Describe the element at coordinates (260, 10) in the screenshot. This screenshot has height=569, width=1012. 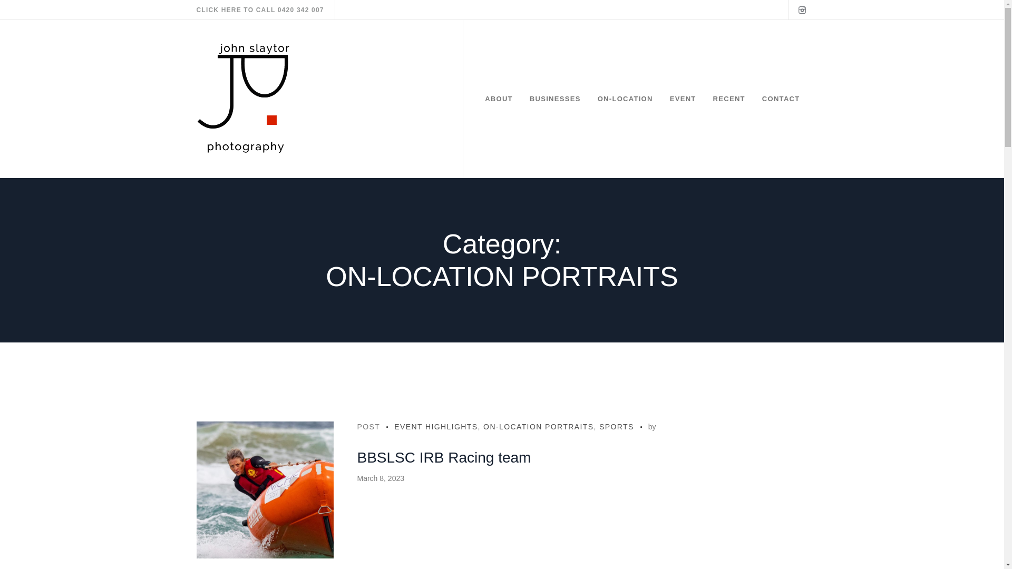
I see `CLICK HERE TO CALL 0420 342 007` at that location.